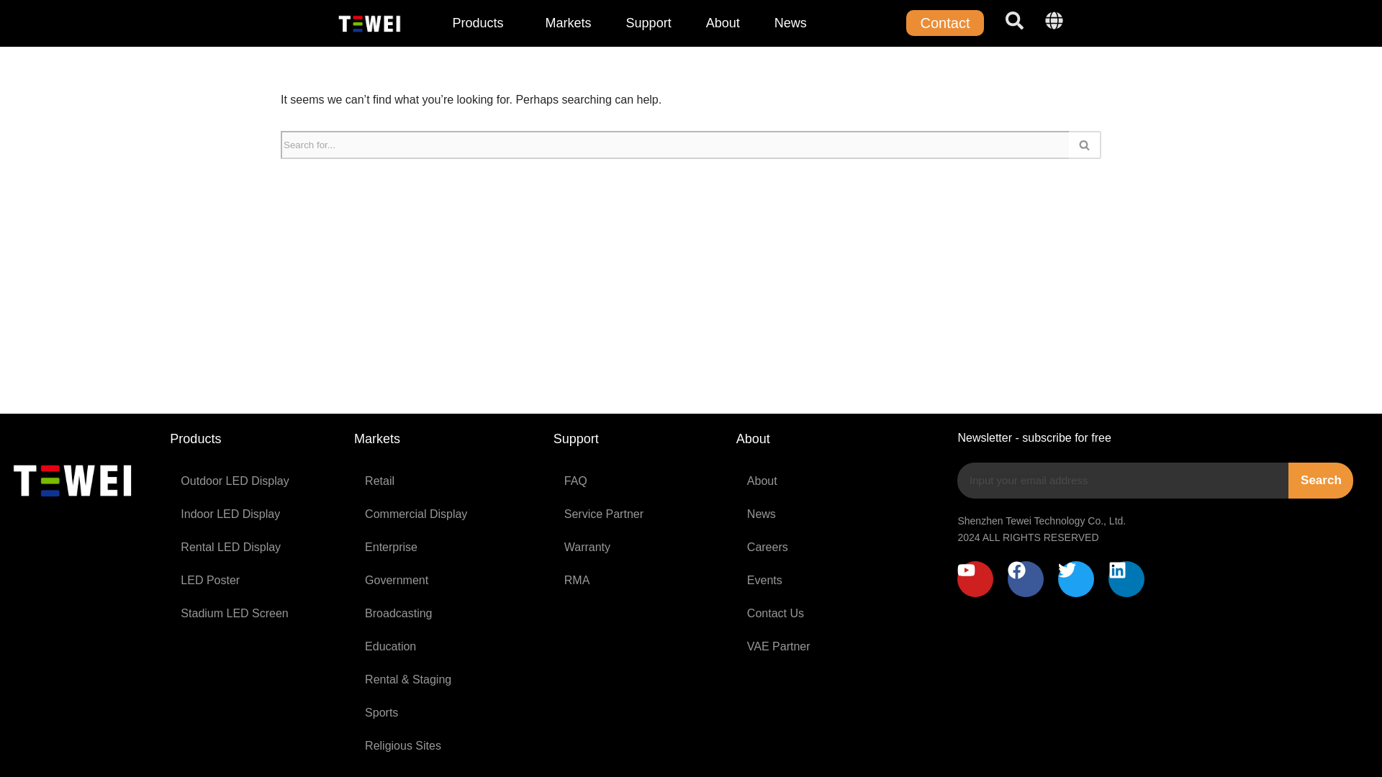 This screenshot has width=1382, height=777. What do you see at coordinates (945, 23) in the screenshot?
I see `Contact` at bounding box center [945, 23].